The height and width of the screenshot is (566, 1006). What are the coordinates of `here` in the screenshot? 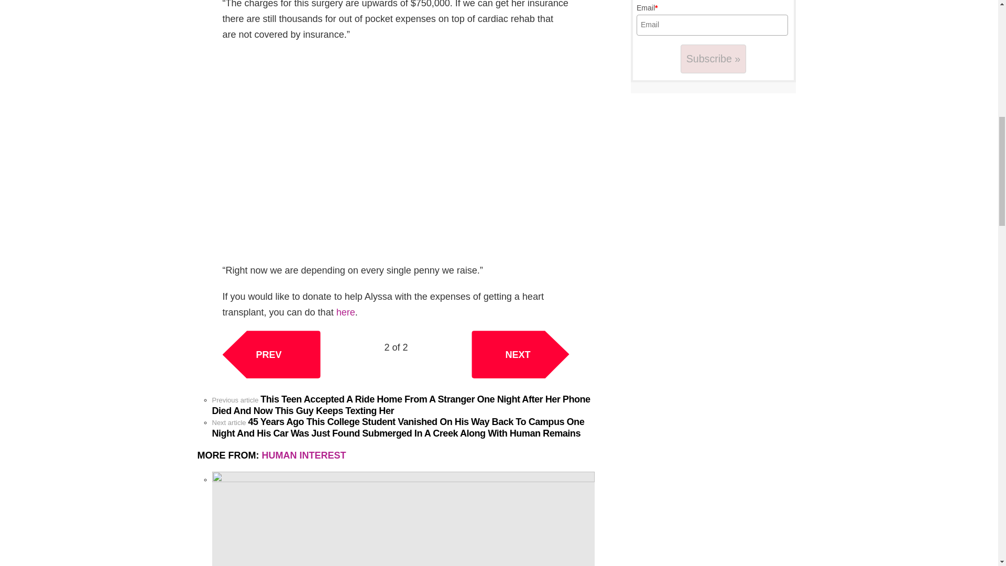 It's located at (345, 312).